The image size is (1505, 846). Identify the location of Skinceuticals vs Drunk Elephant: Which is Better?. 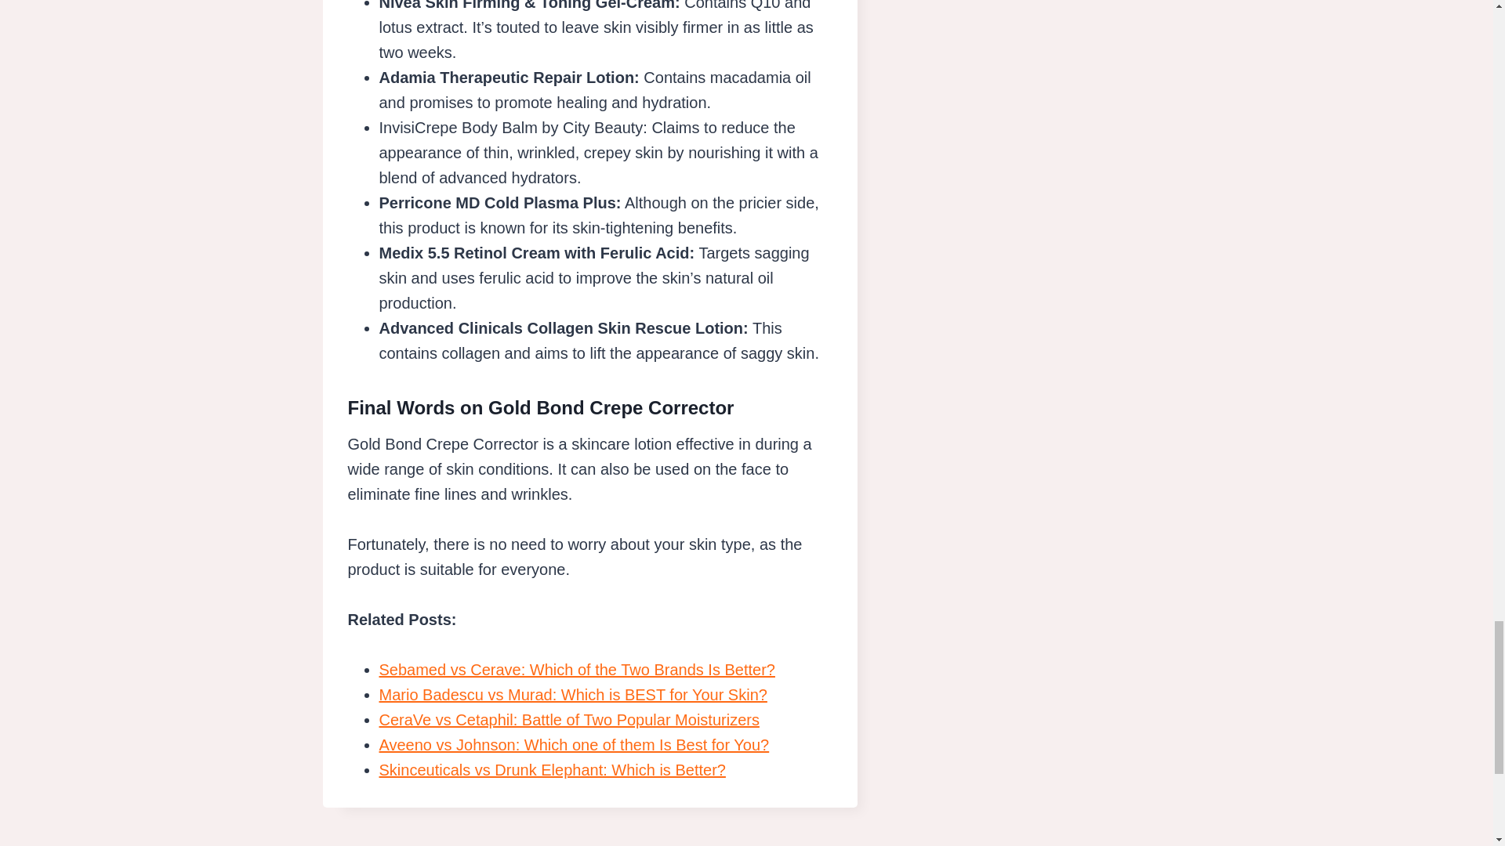
(552, 769).